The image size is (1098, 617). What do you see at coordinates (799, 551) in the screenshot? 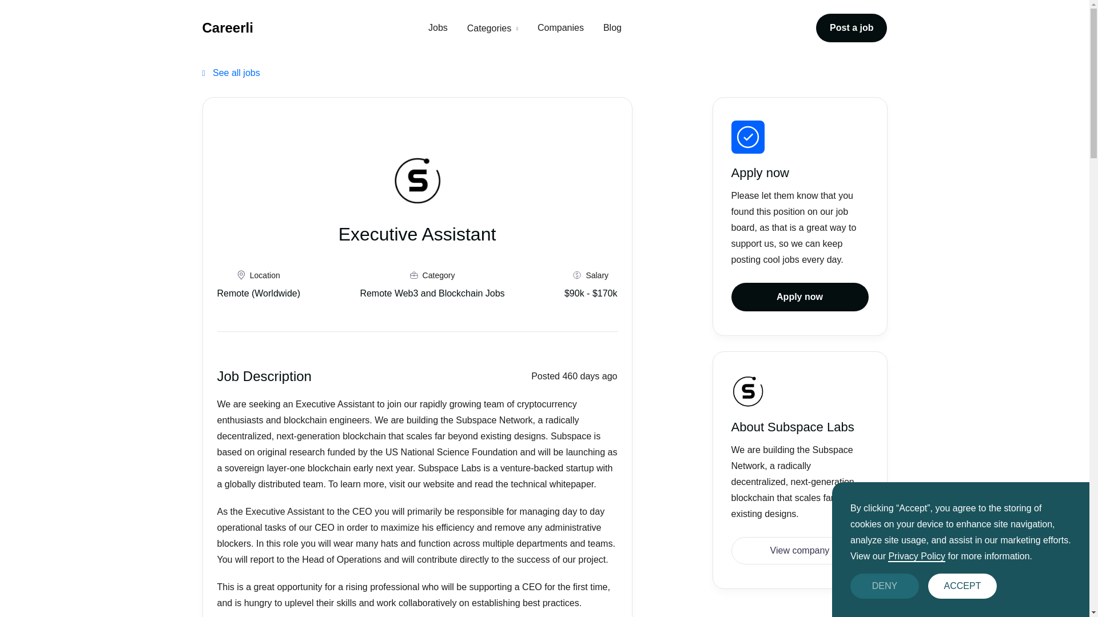
I see `View company` at bounding box center [799, 551].